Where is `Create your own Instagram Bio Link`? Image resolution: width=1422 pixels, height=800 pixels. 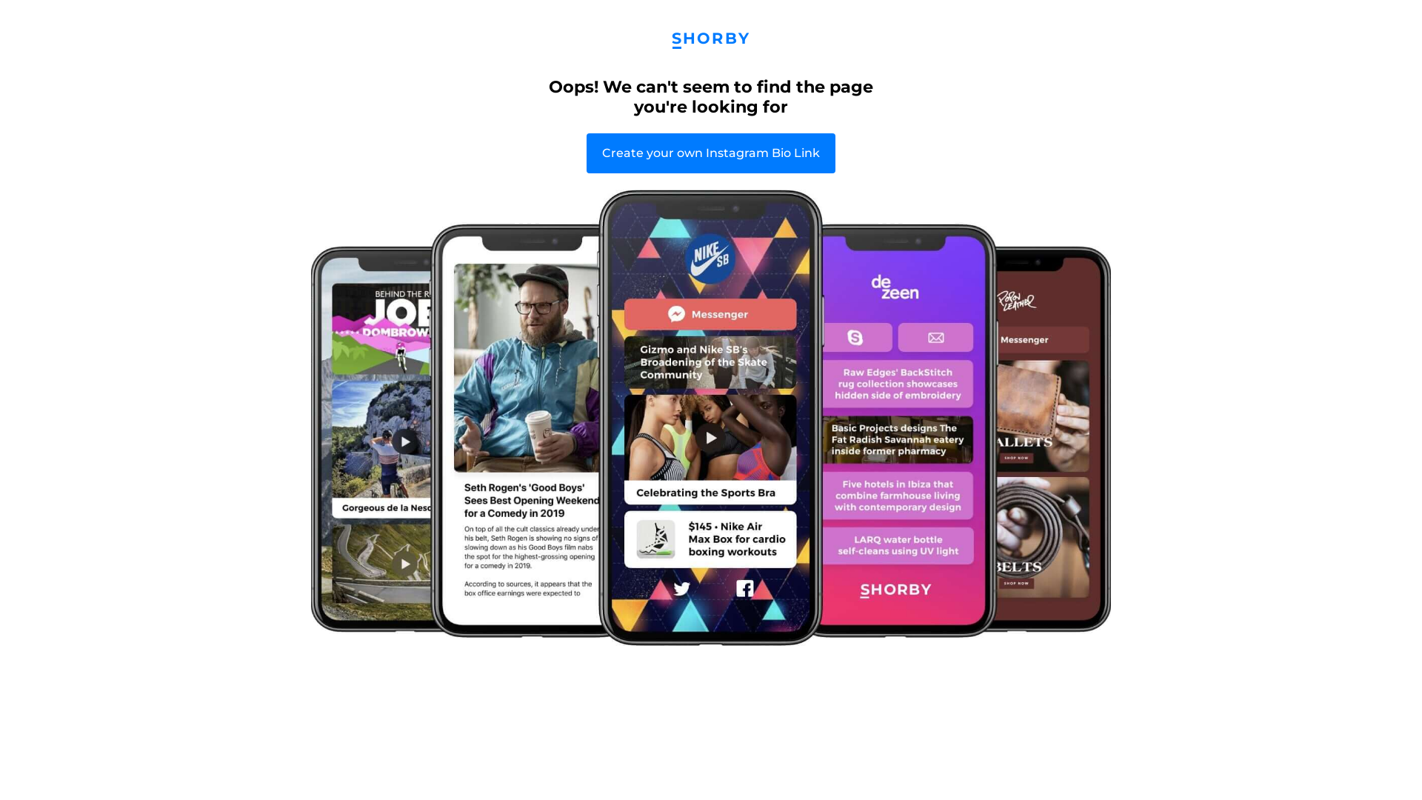 Create your own Instagram Bio Link is located at coordinates (711, 153).